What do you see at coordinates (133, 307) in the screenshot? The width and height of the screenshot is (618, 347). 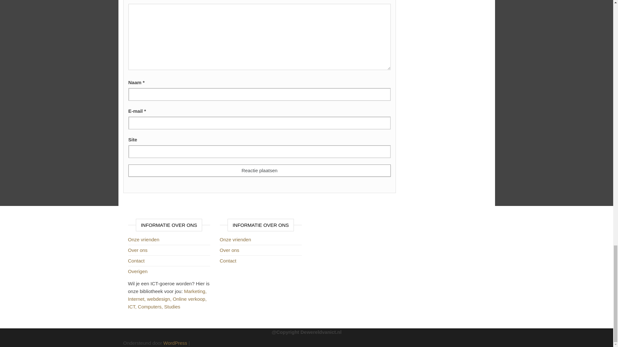 I see `ICT,` at bounding box center [133, 307].